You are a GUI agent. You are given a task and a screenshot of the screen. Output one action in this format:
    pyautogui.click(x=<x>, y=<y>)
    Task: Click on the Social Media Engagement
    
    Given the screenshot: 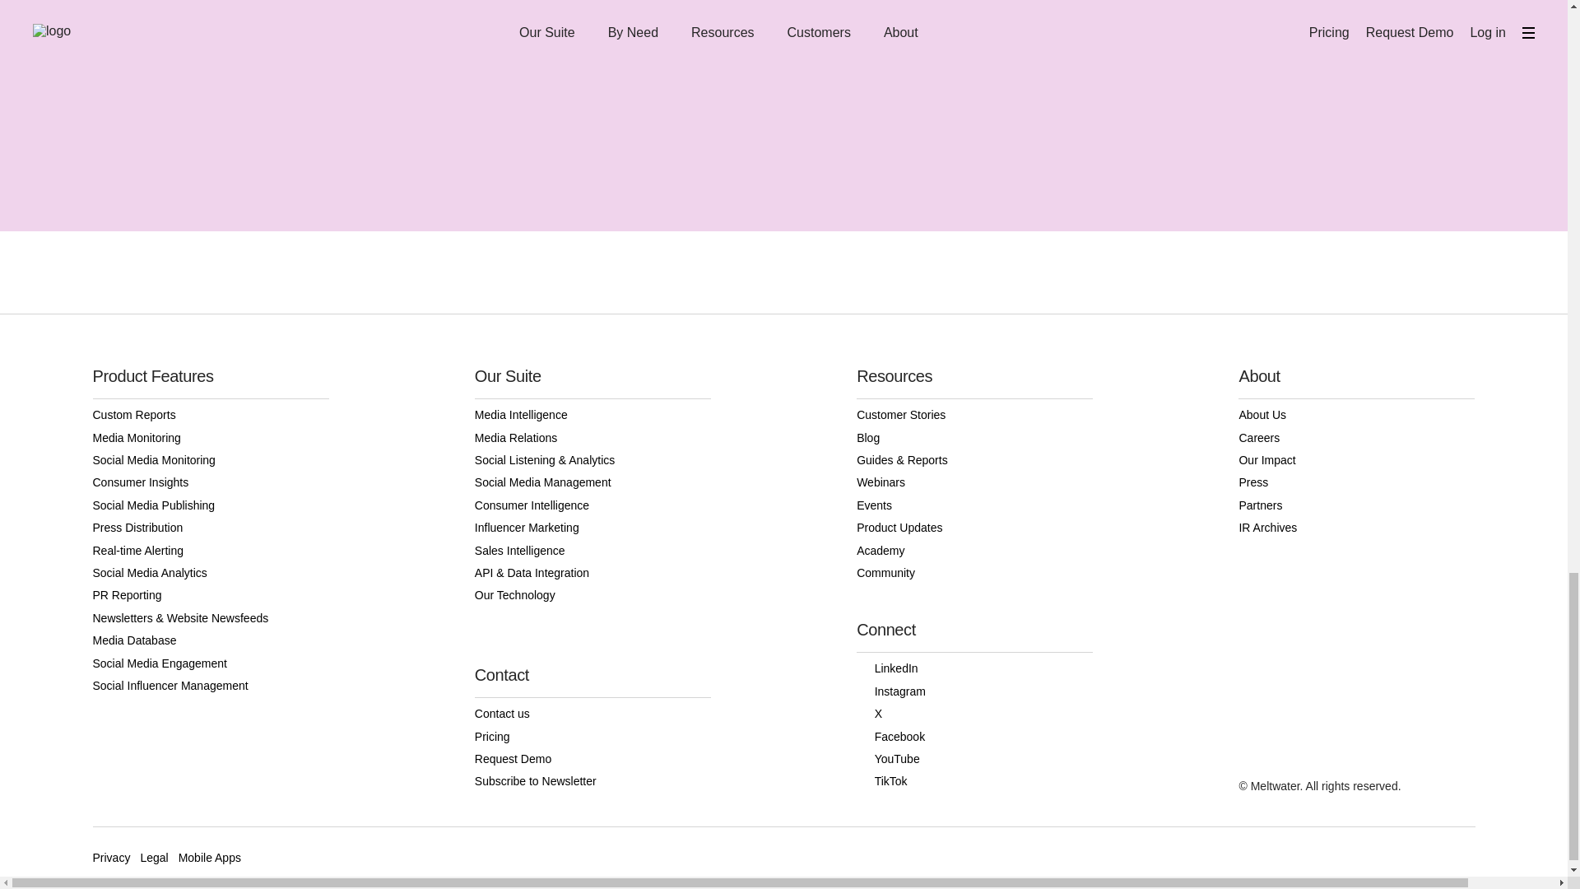 What is the action you would take?
    pyautogui.click(x=210, y=663)
    